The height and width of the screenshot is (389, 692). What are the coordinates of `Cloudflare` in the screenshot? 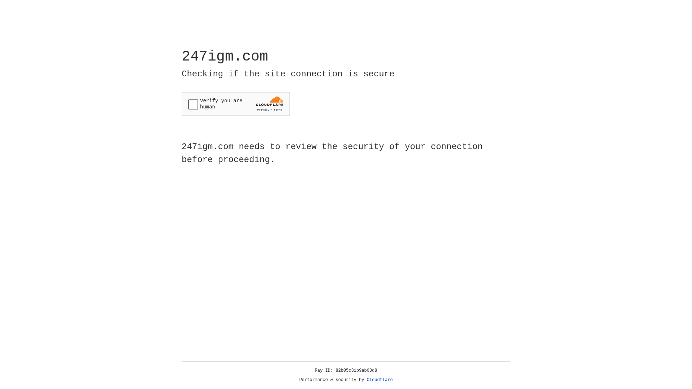 It's located at (380, 380).